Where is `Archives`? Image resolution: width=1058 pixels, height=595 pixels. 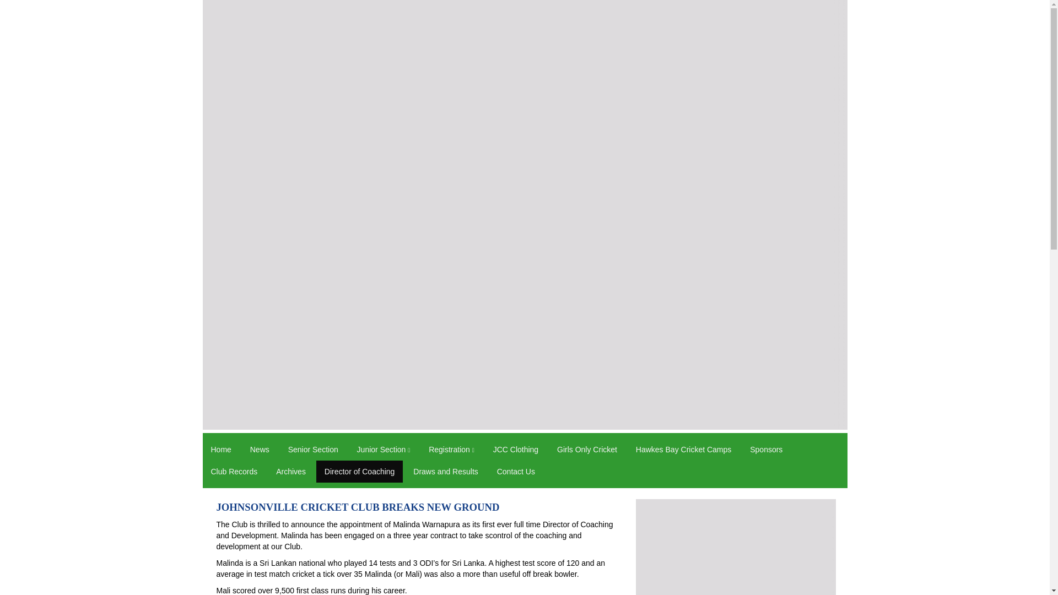
Archives is located at coordinates (291, 471).